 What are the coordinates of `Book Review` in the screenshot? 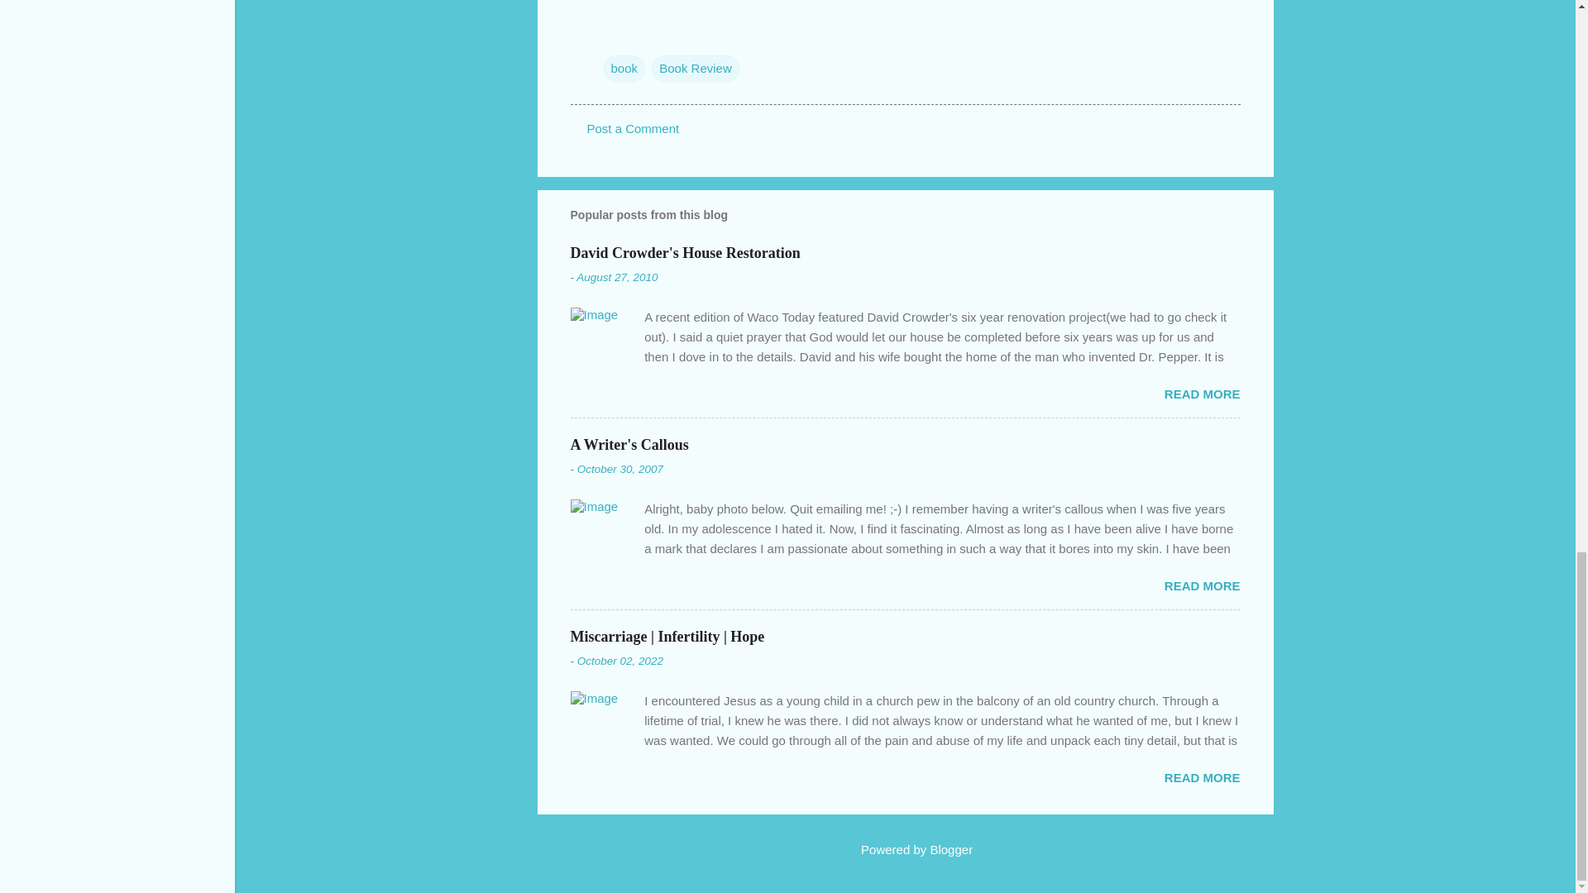 It's located at (695, 68).